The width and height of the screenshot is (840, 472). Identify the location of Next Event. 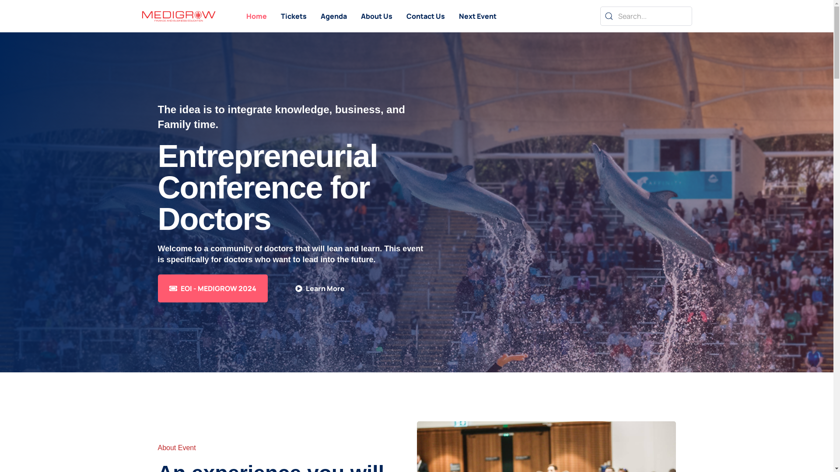
(477, 16).